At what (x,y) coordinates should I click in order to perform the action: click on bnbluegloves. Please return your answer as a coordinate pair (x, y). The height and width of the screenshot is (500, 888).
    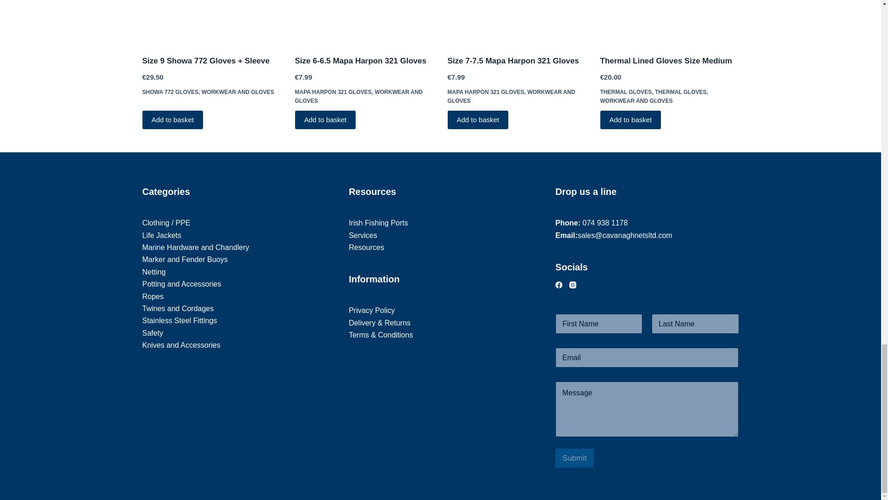
    Looking at the image, I should click on (669, 21).